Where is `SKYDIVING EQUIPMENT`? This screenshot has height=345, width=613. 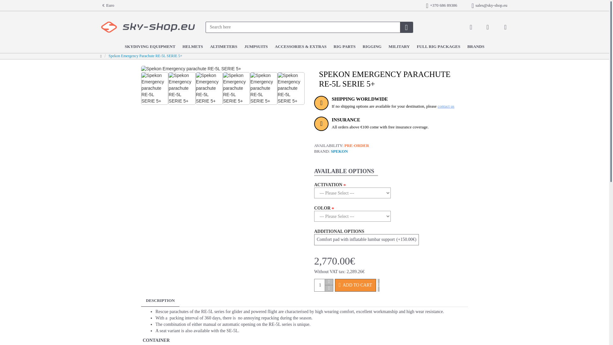
SKYDIVING EQUIPMENT is located at coordinates (151, 48).